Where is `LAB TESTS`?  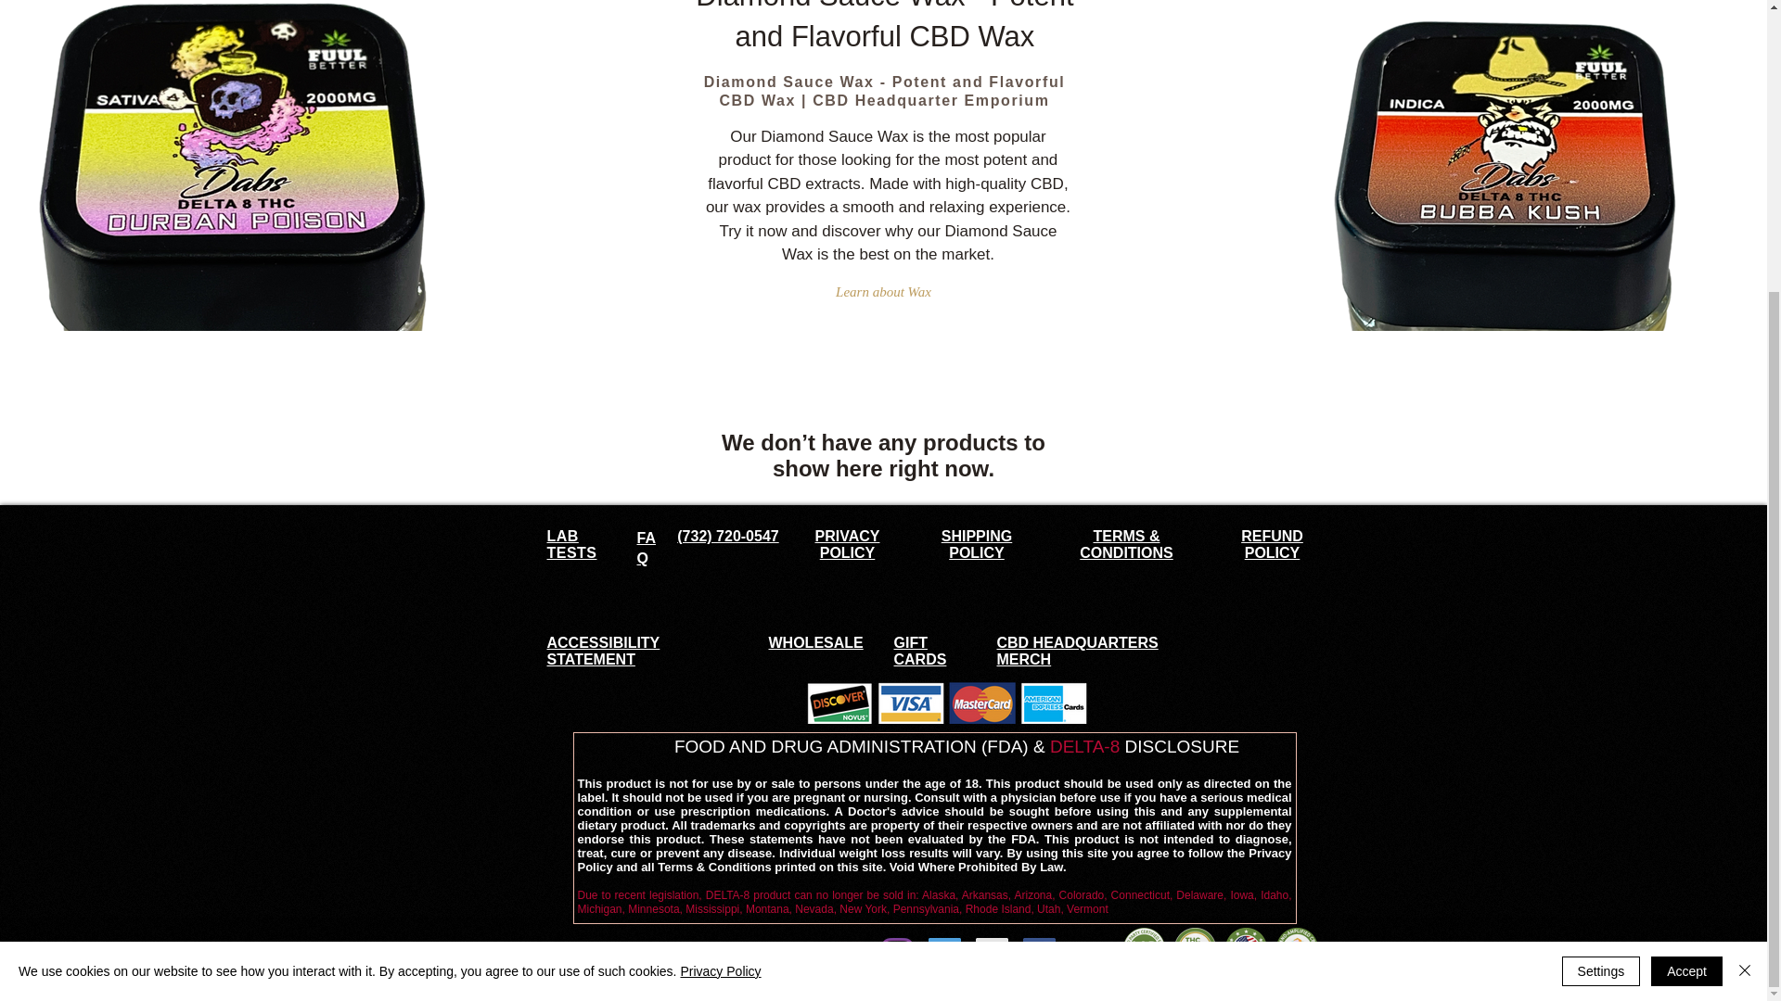
LAB TESTS is located at coordinates (571, 544).